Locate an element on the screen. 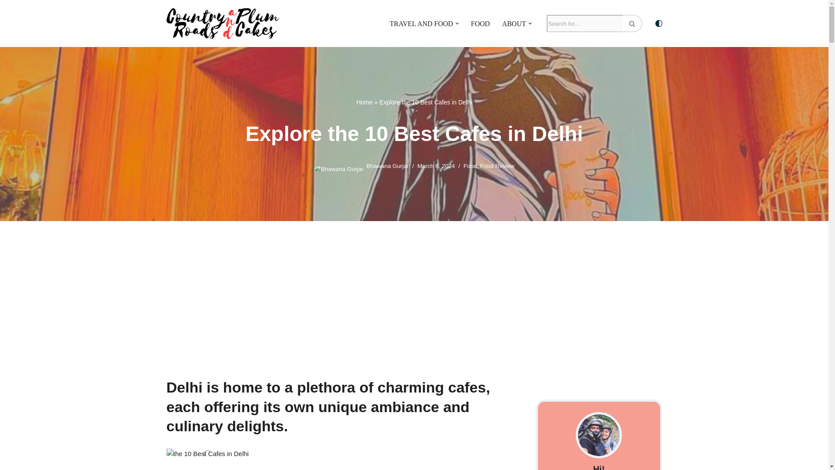 Image resolution: width=835 pixels, height=470 pixels. ABOUT is located at coordinates (514, 23).